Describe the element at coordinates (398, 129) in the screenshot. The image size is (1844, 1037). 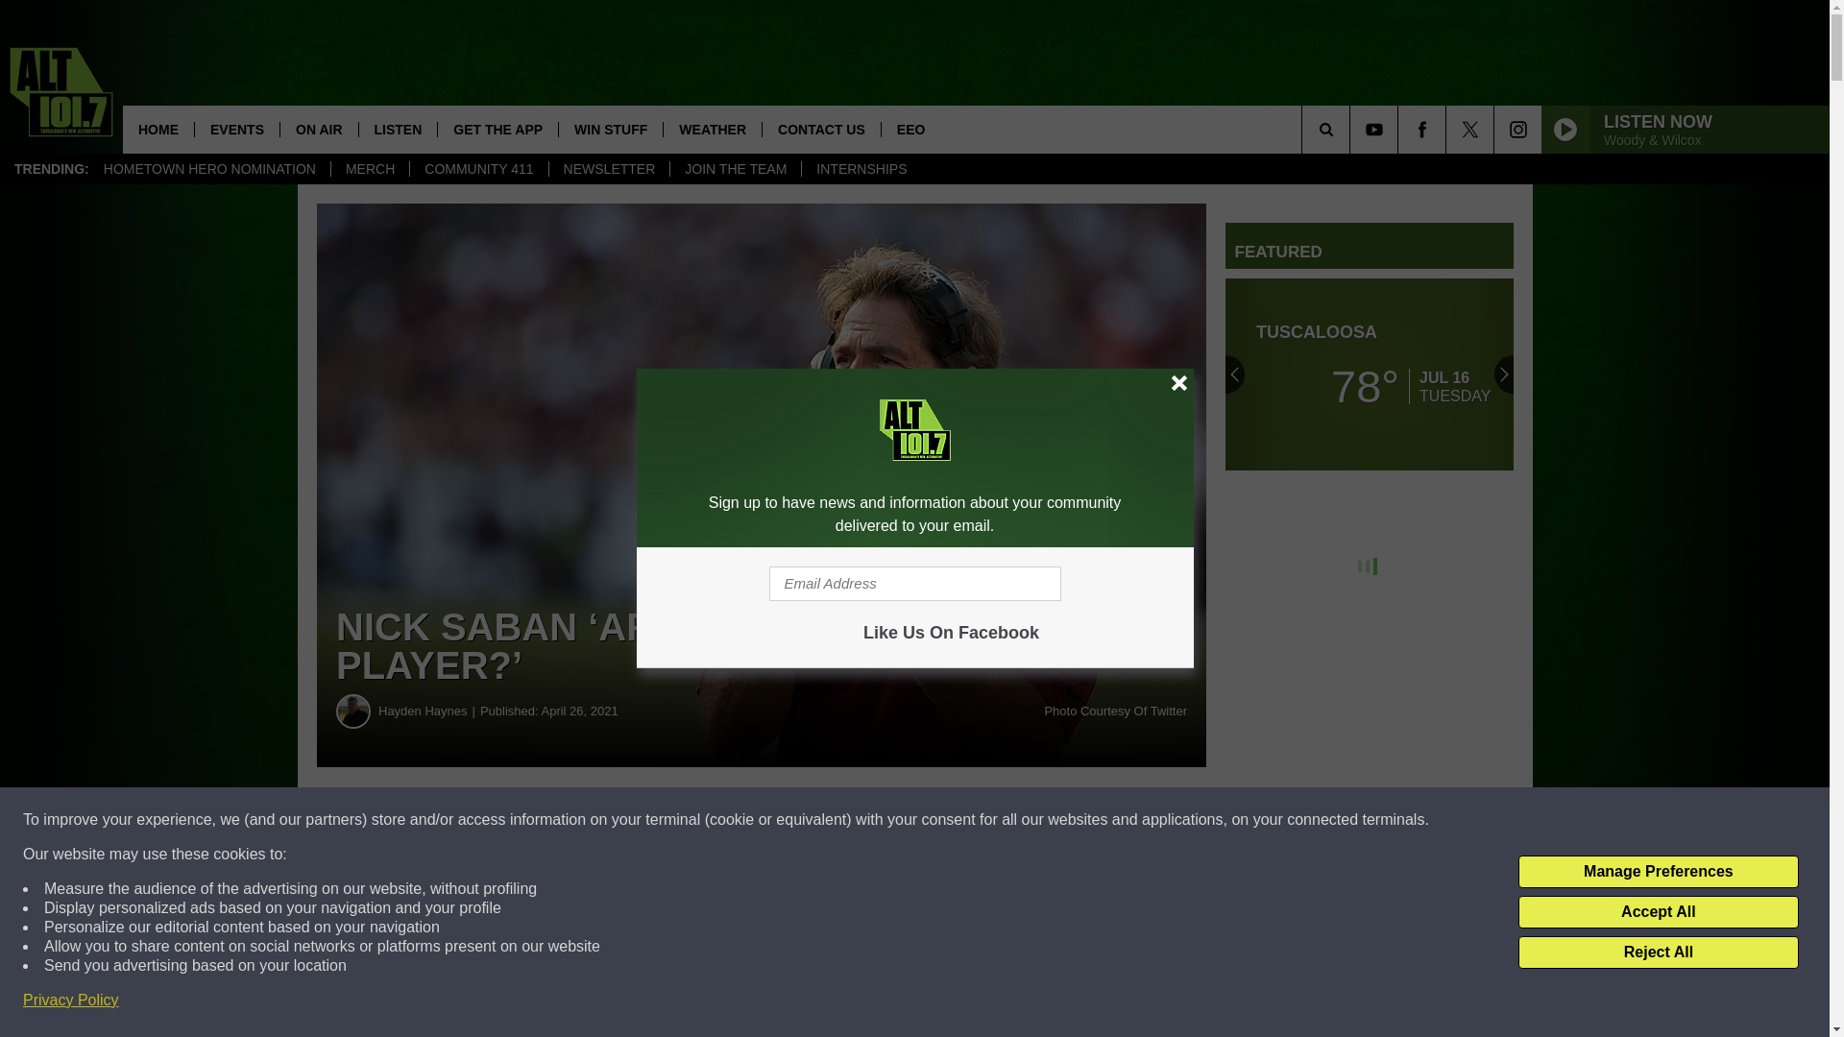
I see `LISTEN` at that location.